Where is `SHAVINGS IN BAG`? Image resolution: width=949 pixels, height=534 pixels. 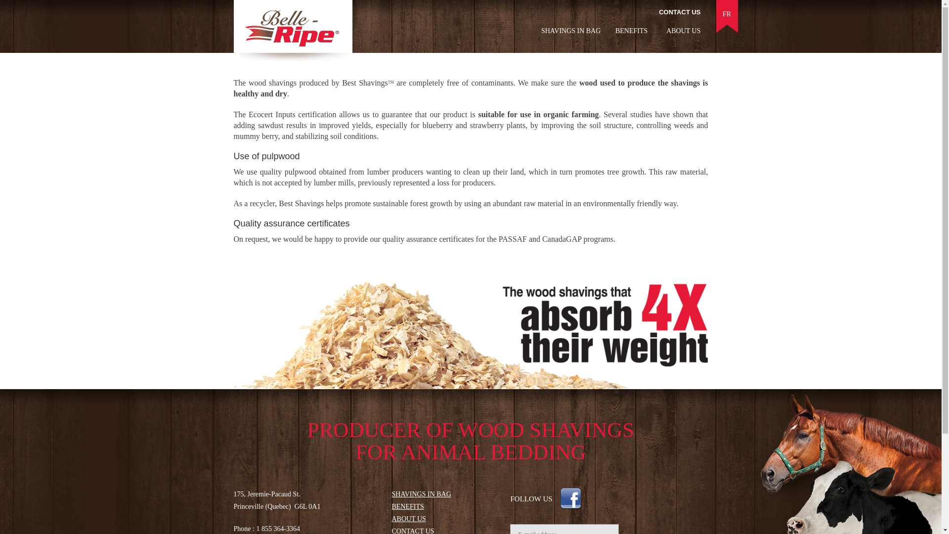 SHAVINGS IN BAG is located at coordinates (570, 31).